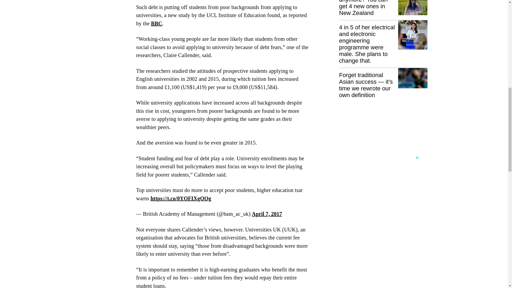 This screenshot has width=512, height=288. Describe the element at coordinates (157, 23) in the screenshot. I see `BBC` at that location.